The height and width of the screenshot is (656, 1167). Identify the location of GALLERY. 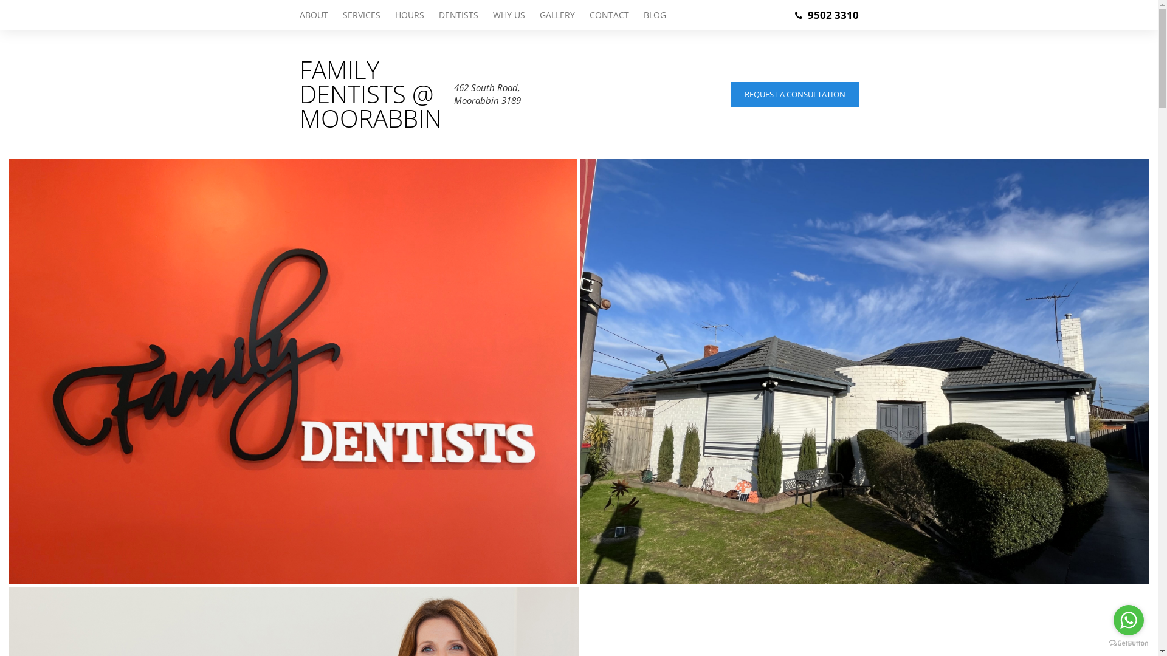
(557, 15).